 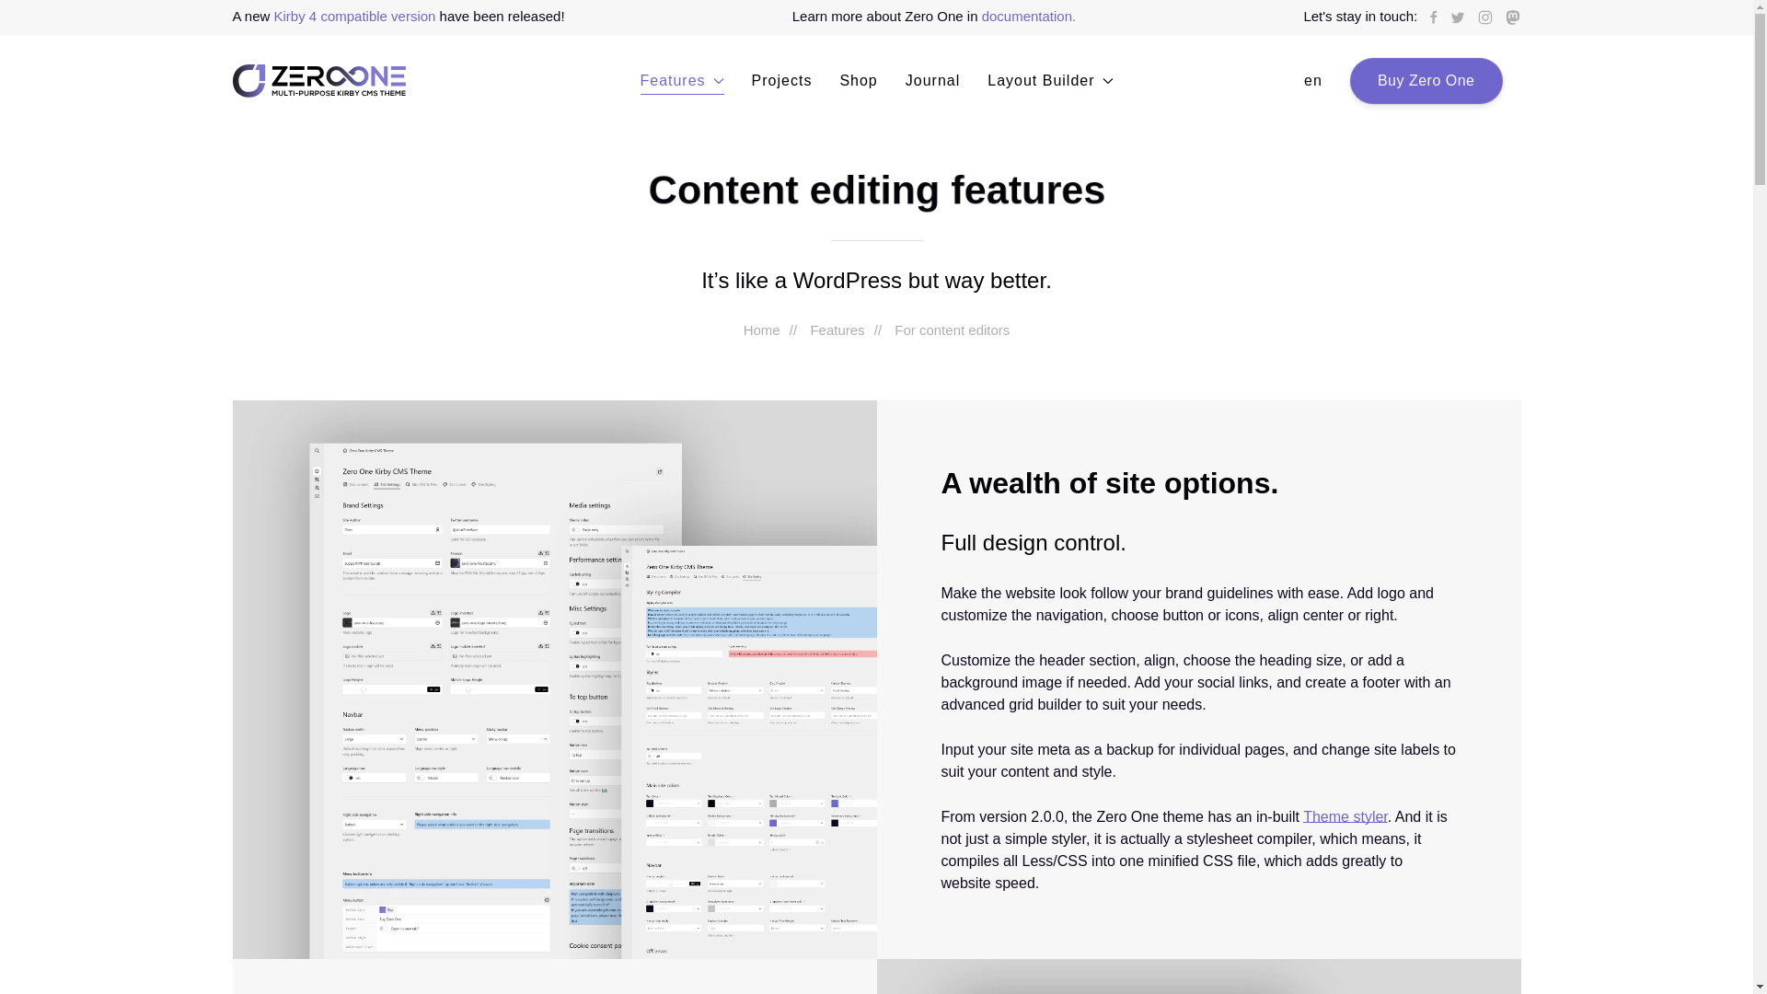 I want to click on Buy Zero One, so click(x=1426, y=81).